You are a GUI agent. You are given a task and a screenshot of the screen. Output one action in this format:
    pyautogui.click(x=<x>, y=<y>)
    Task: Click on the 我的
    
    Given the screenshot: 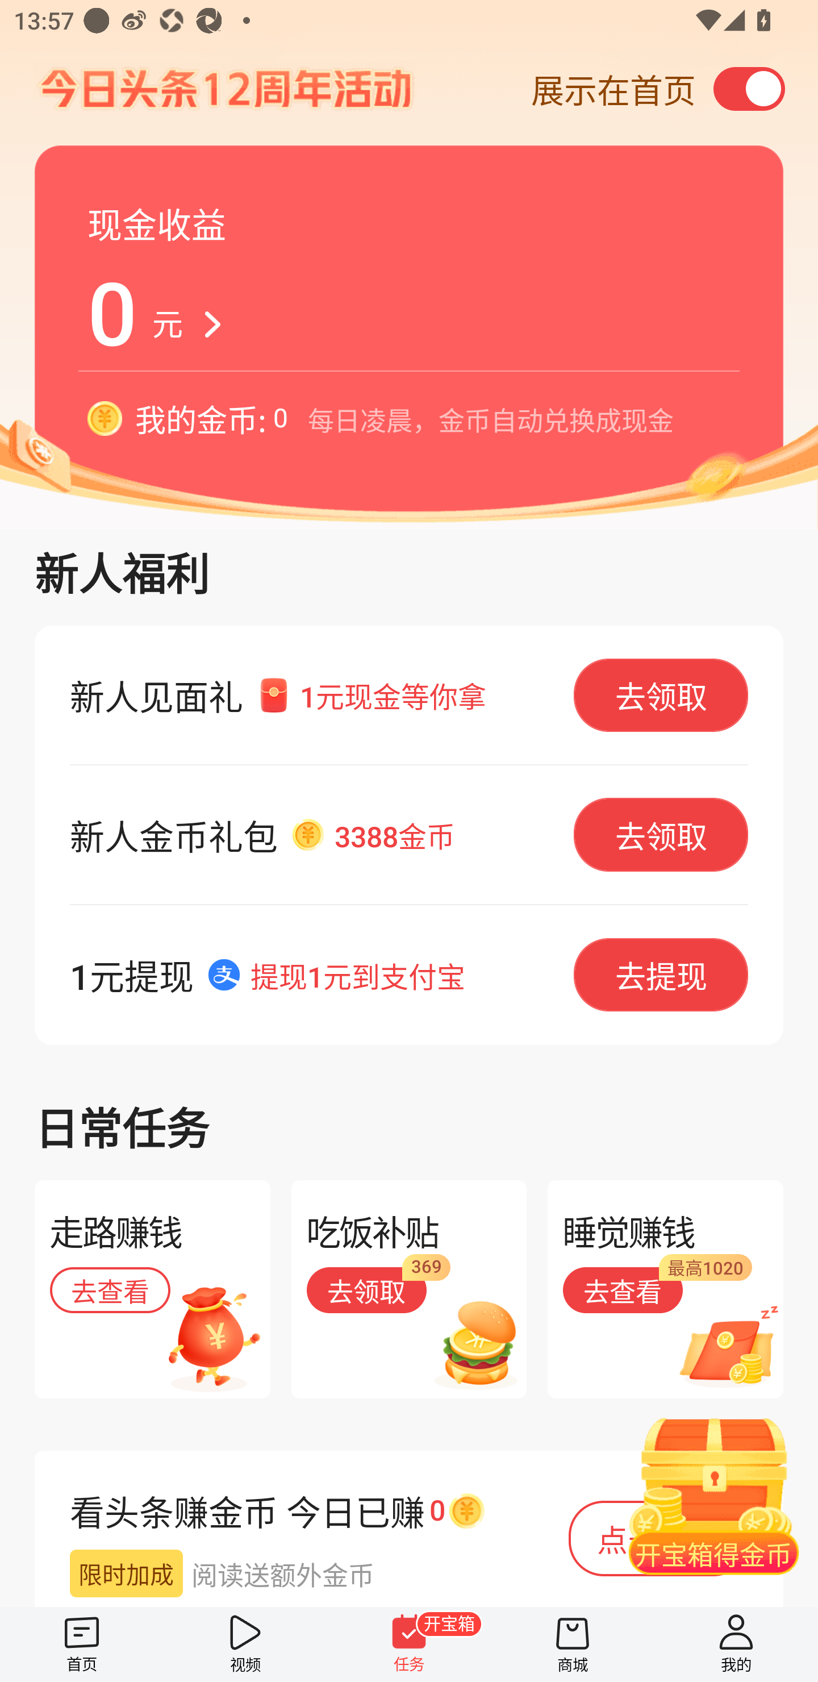 What is the action you would take?
    pyautogui.click(x=736, y=1644)
    